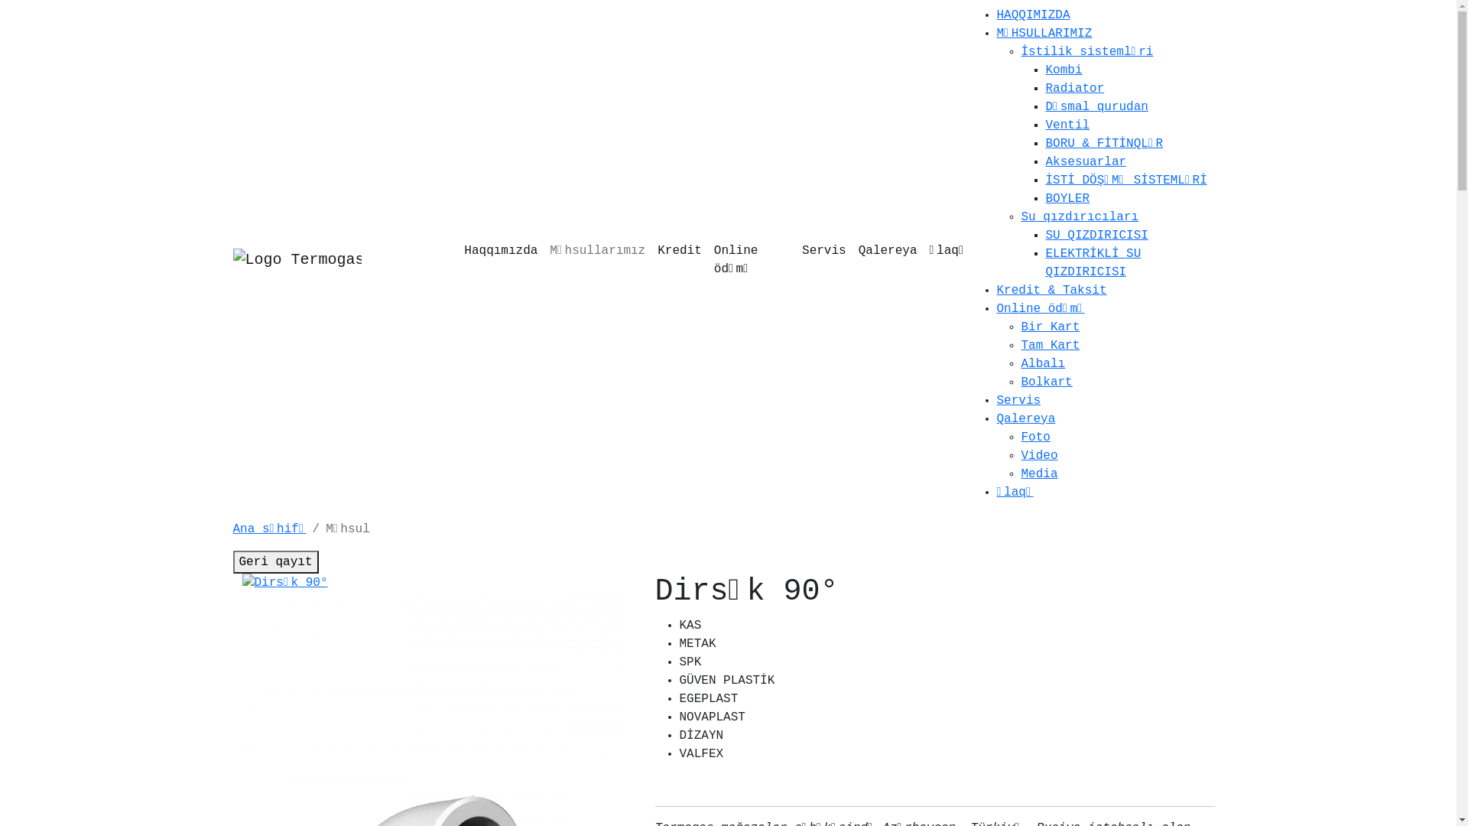 This screenshot has height=826, width=1468. I want to click on Kombi, so click(1064, 70).